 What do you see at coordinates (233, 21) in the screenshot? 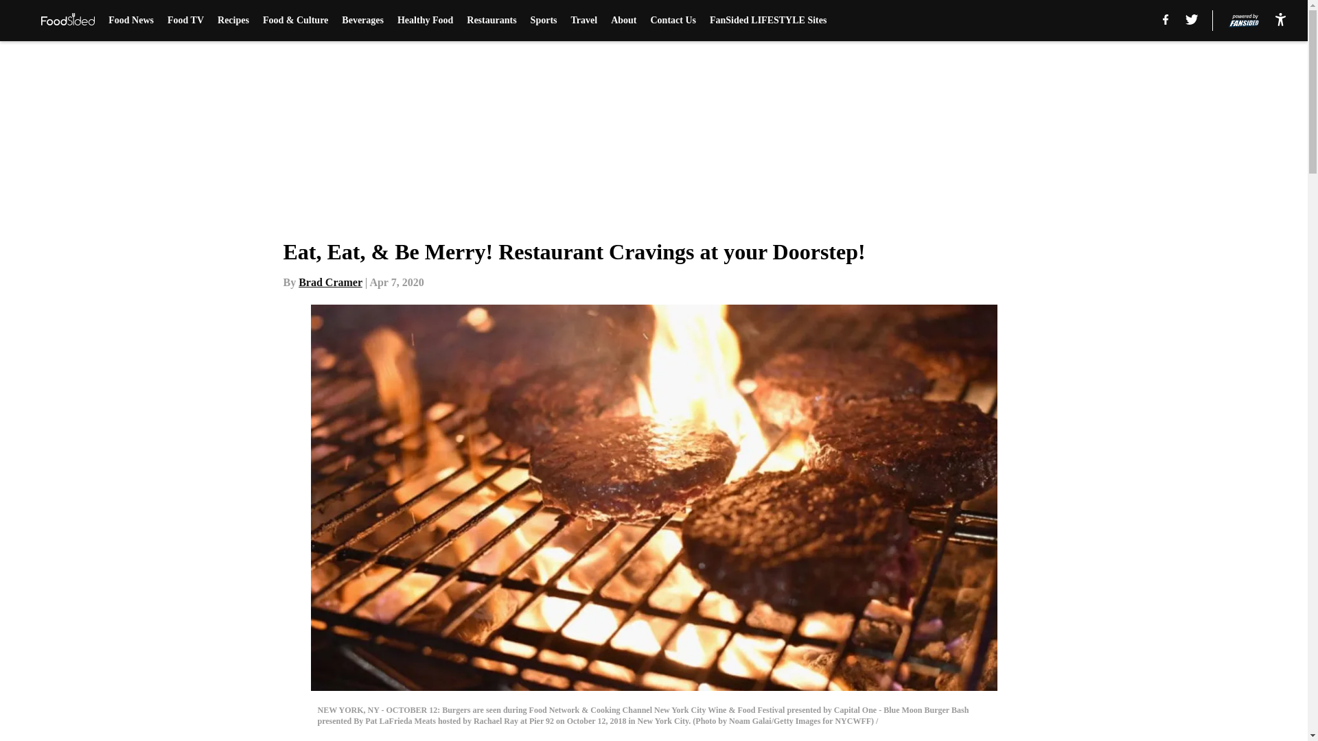
I see `Recipes` at bounding box center [233, 21].